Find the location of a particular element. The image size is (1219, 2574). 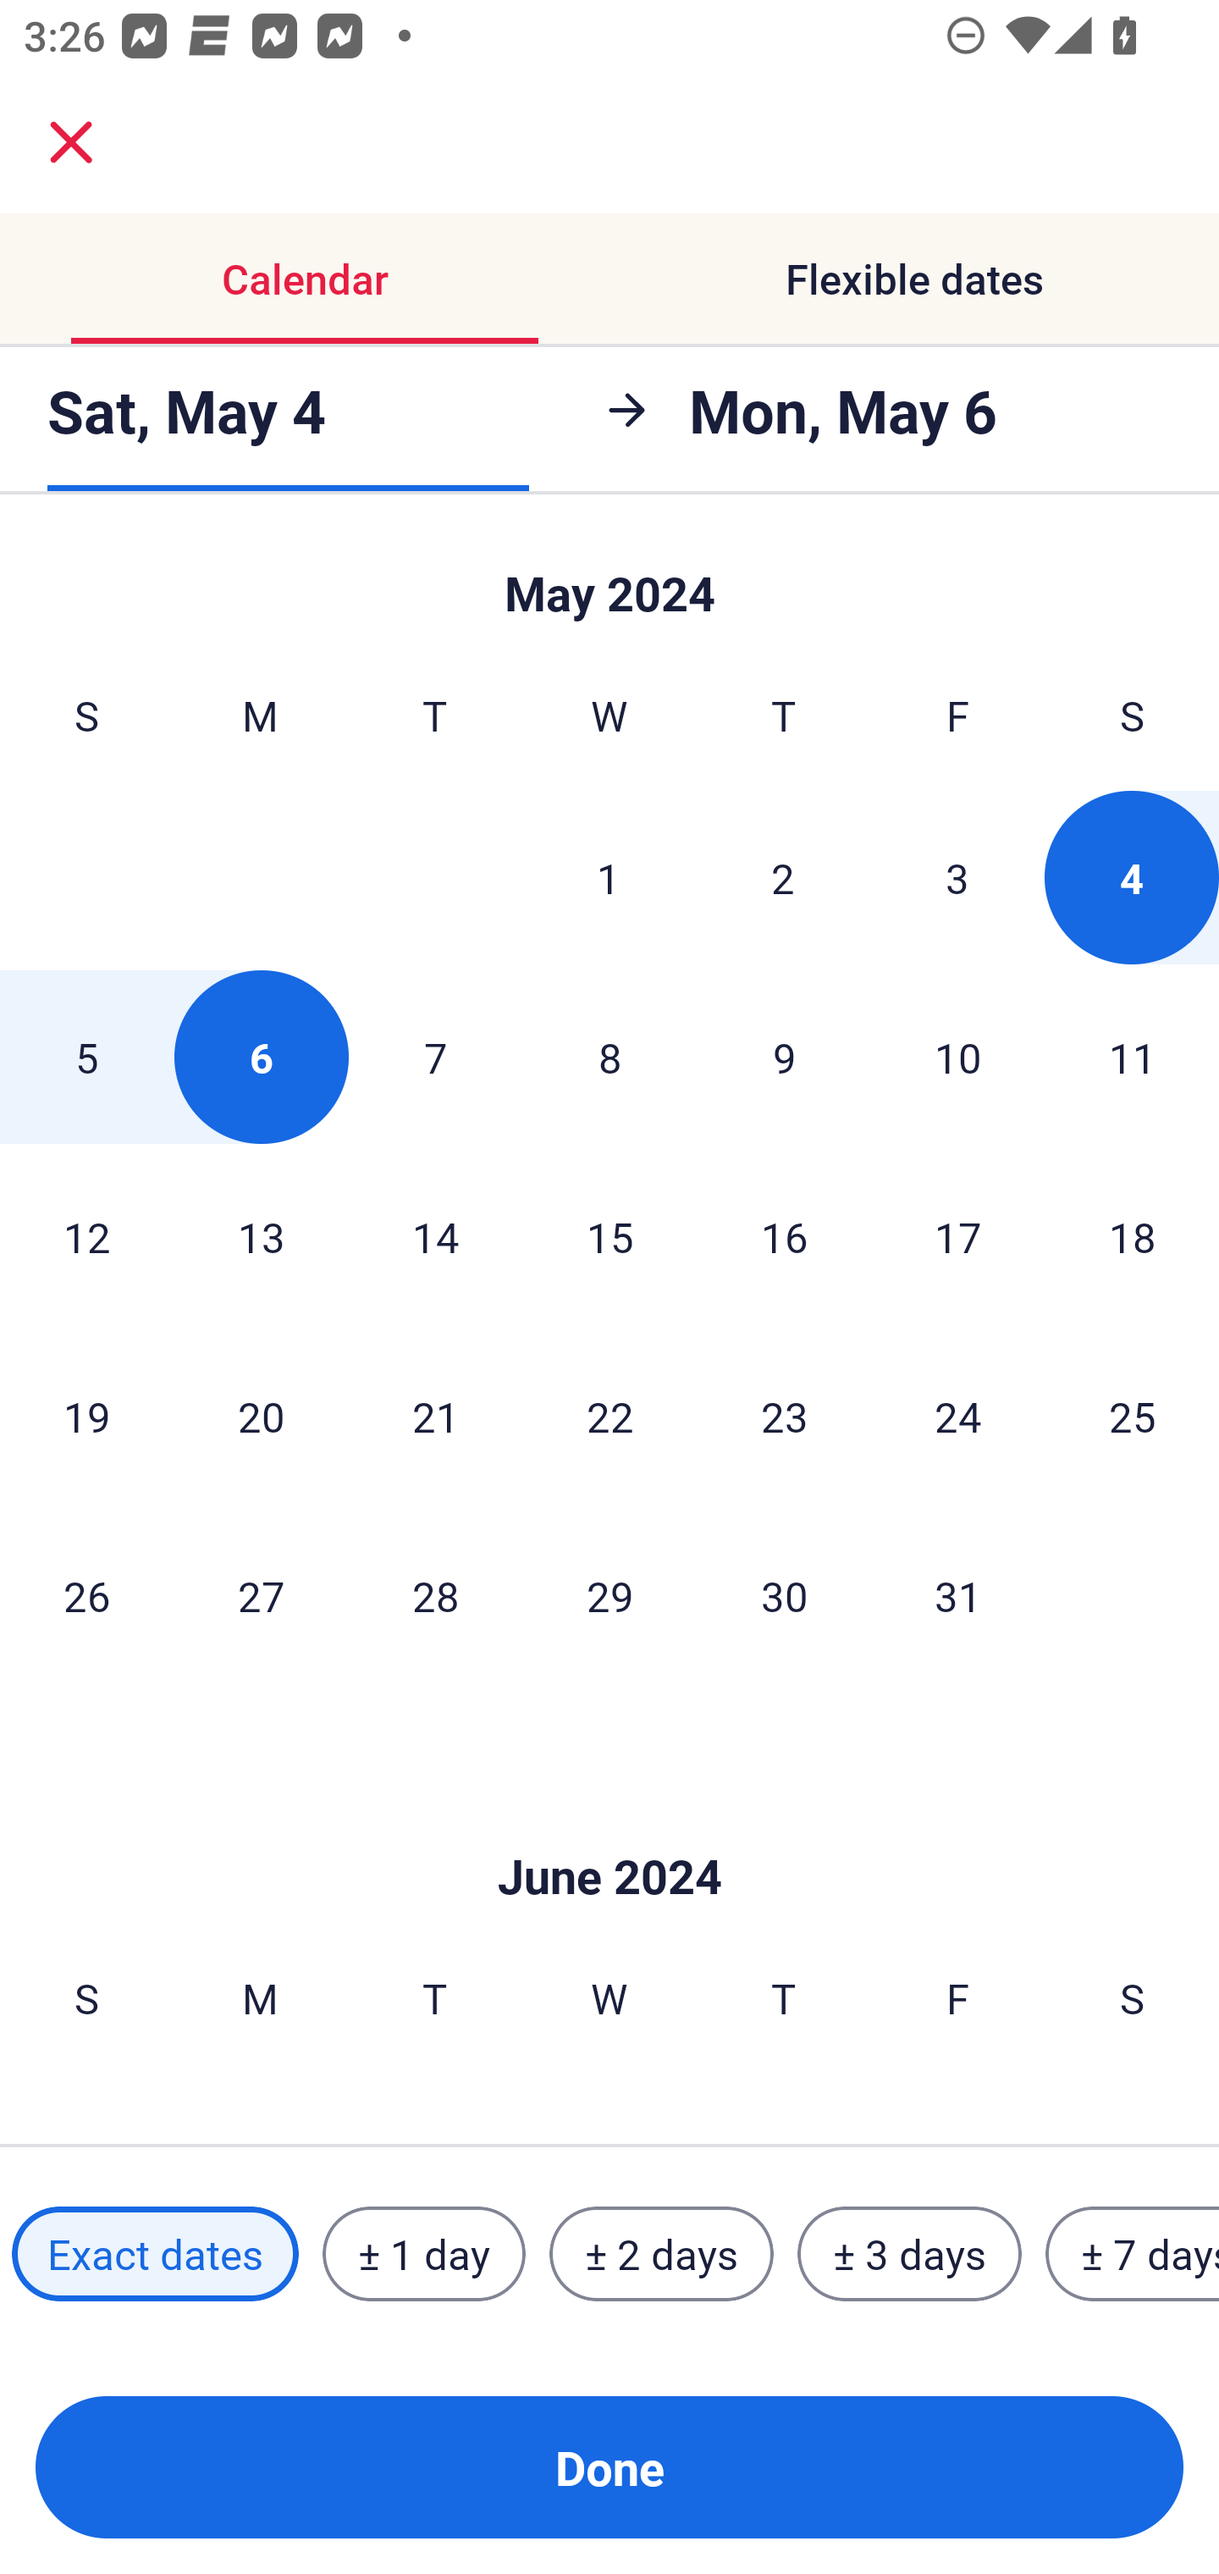

Done is located at coordinates (609, 2467).